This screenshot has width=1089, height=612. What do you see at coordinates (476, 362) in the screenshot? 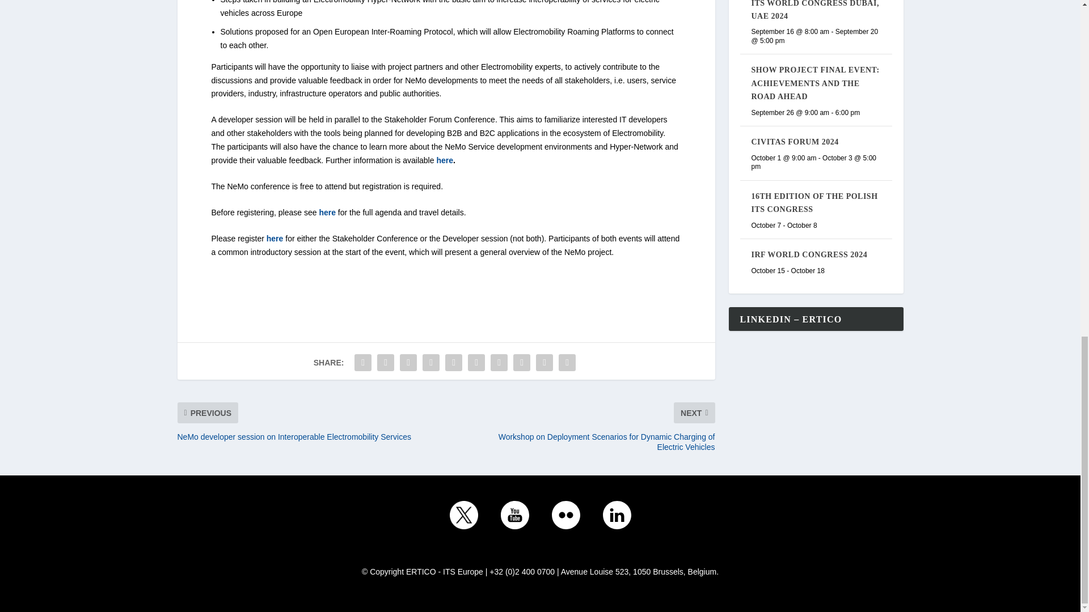
I see `Share "NeMo Stakeholder Forum Conference" via LinkedIn` at bounding box center [476, 362].